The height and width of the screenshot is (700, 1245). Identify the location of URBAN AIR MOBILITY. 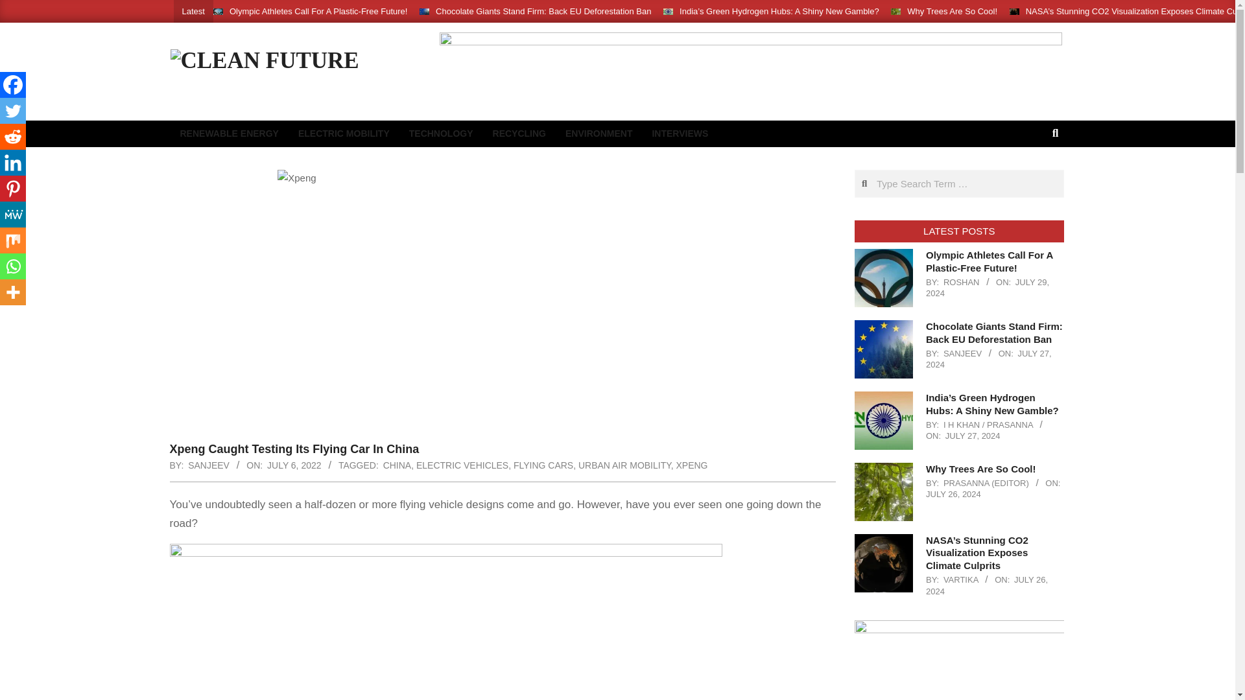
(624, 465).